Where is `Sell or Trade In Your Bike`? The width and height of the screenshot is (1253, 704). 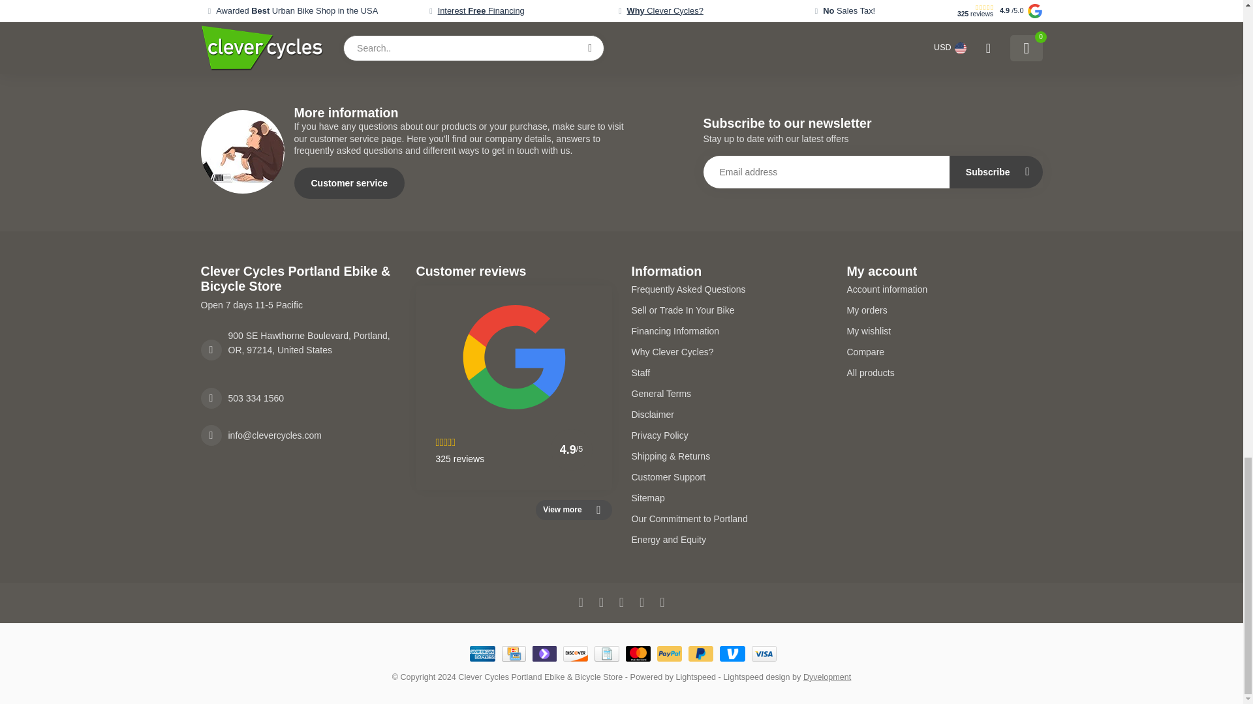
Sell or Trade In Your Bike is located at coordinates (729, 310).